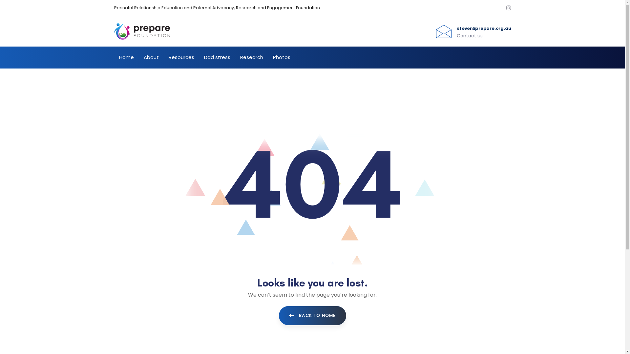 The image size is (630, 354). I want to click on About, so click(312, 280).